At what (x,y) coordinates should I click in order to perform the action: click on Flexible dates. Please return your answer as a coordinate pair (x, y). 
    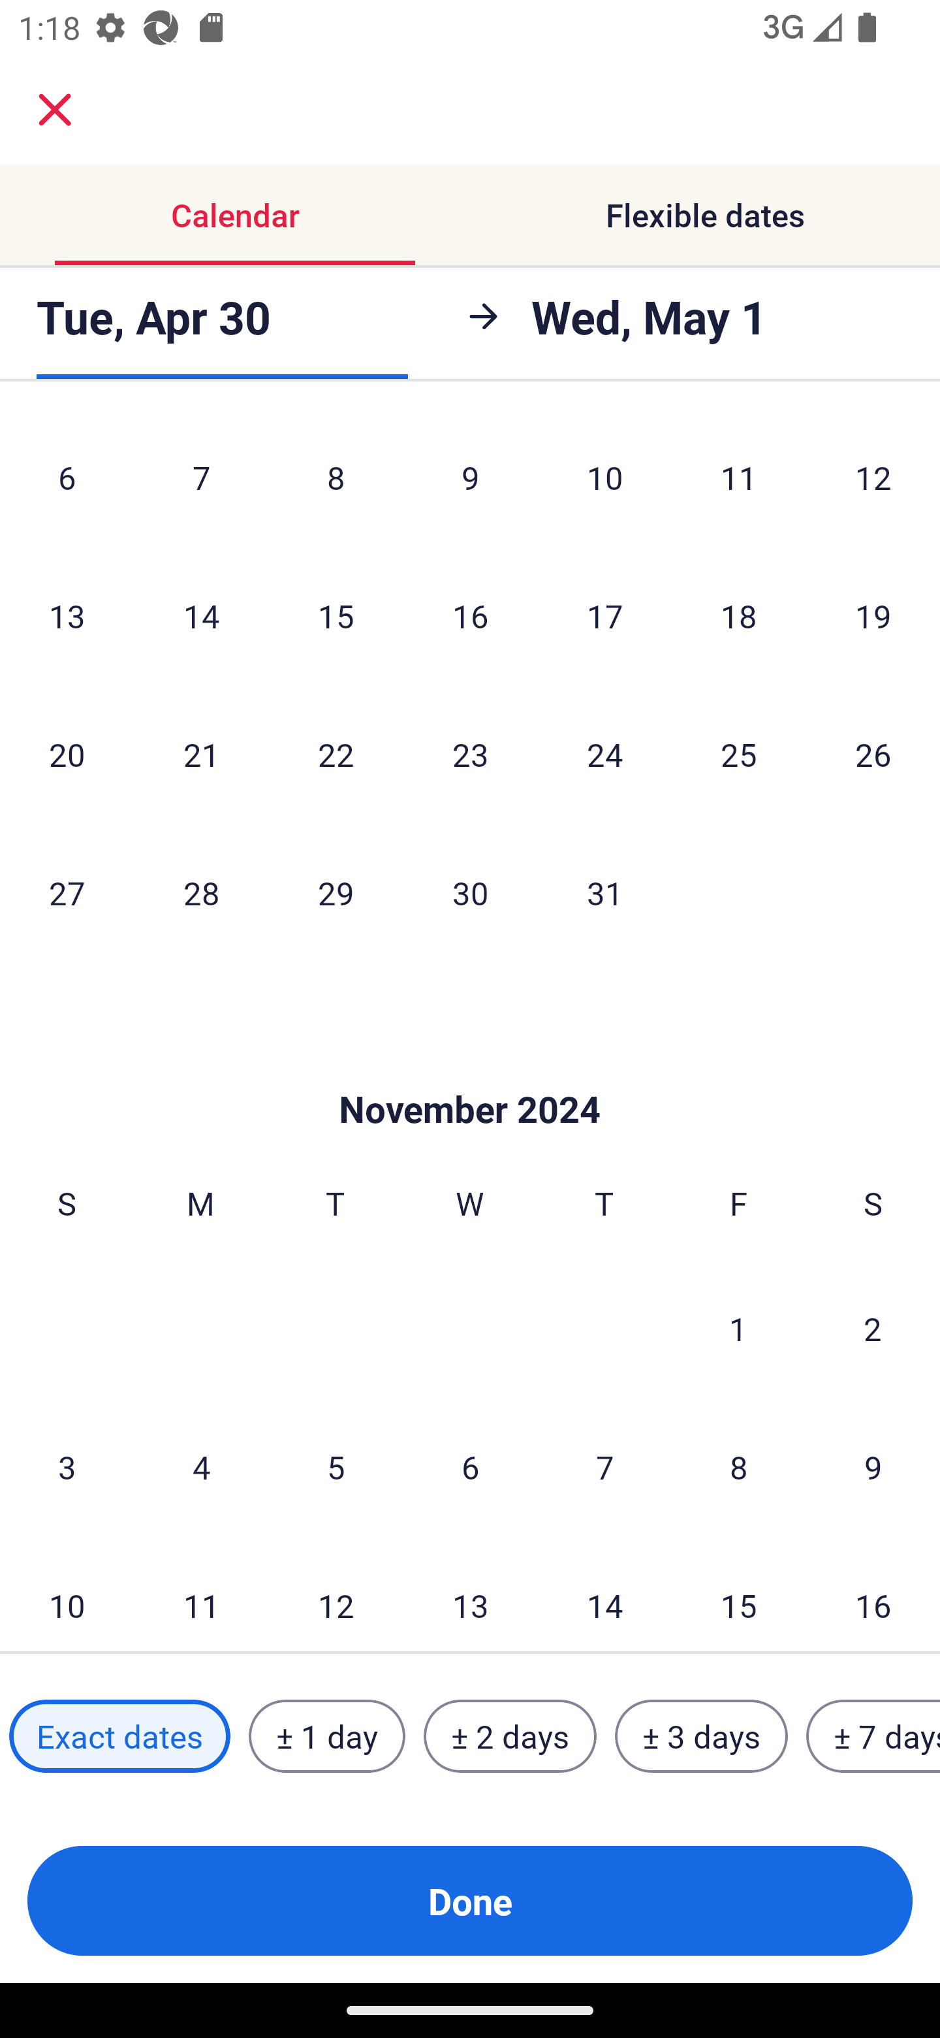
    Looking at the image, I should click on (705, 214).